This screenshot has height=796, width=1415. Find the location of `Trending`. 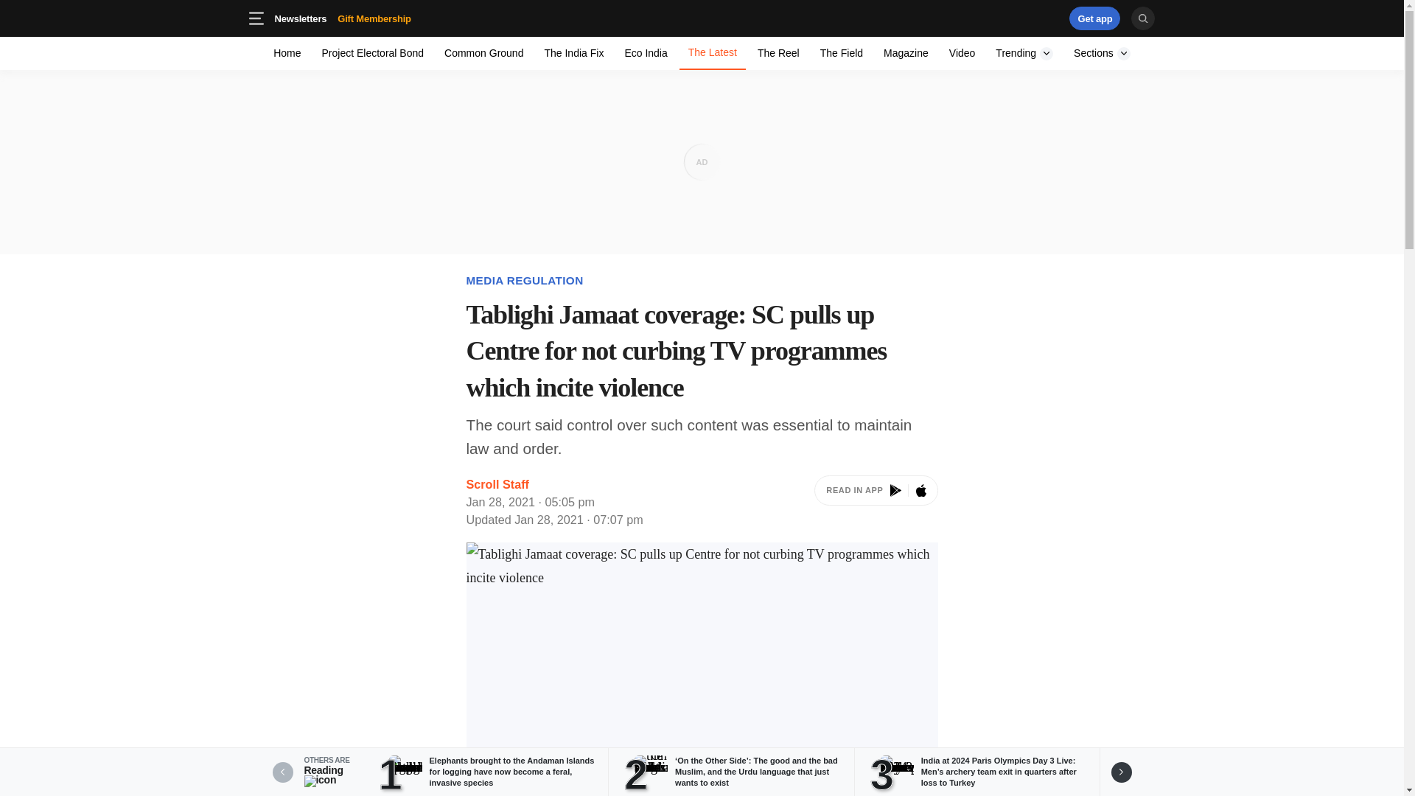

Trending is located at coordinates (778, 53).